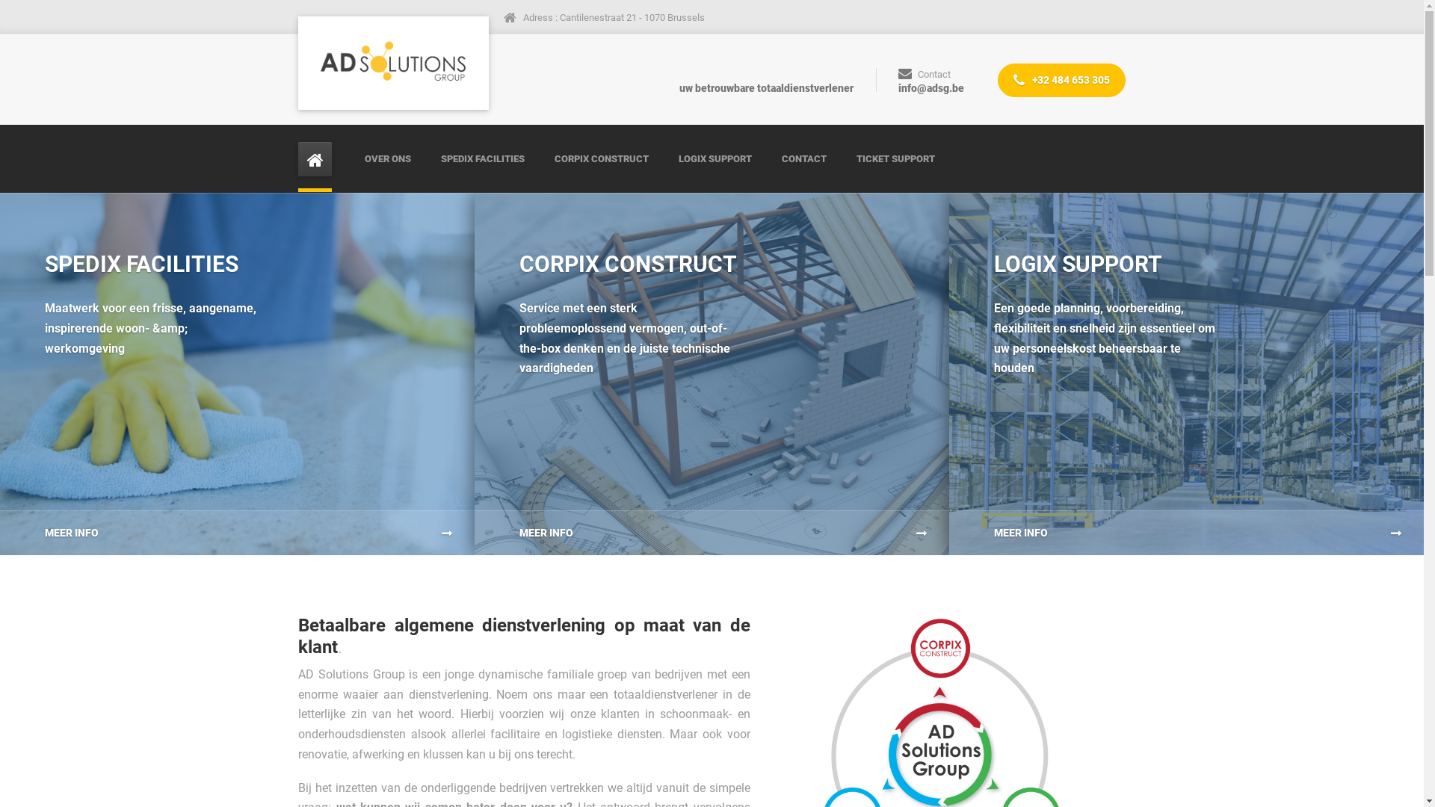 This screenshot has width=1435, height=807. I want to click on SPEDIX FACILITIES, so click(483, 158).